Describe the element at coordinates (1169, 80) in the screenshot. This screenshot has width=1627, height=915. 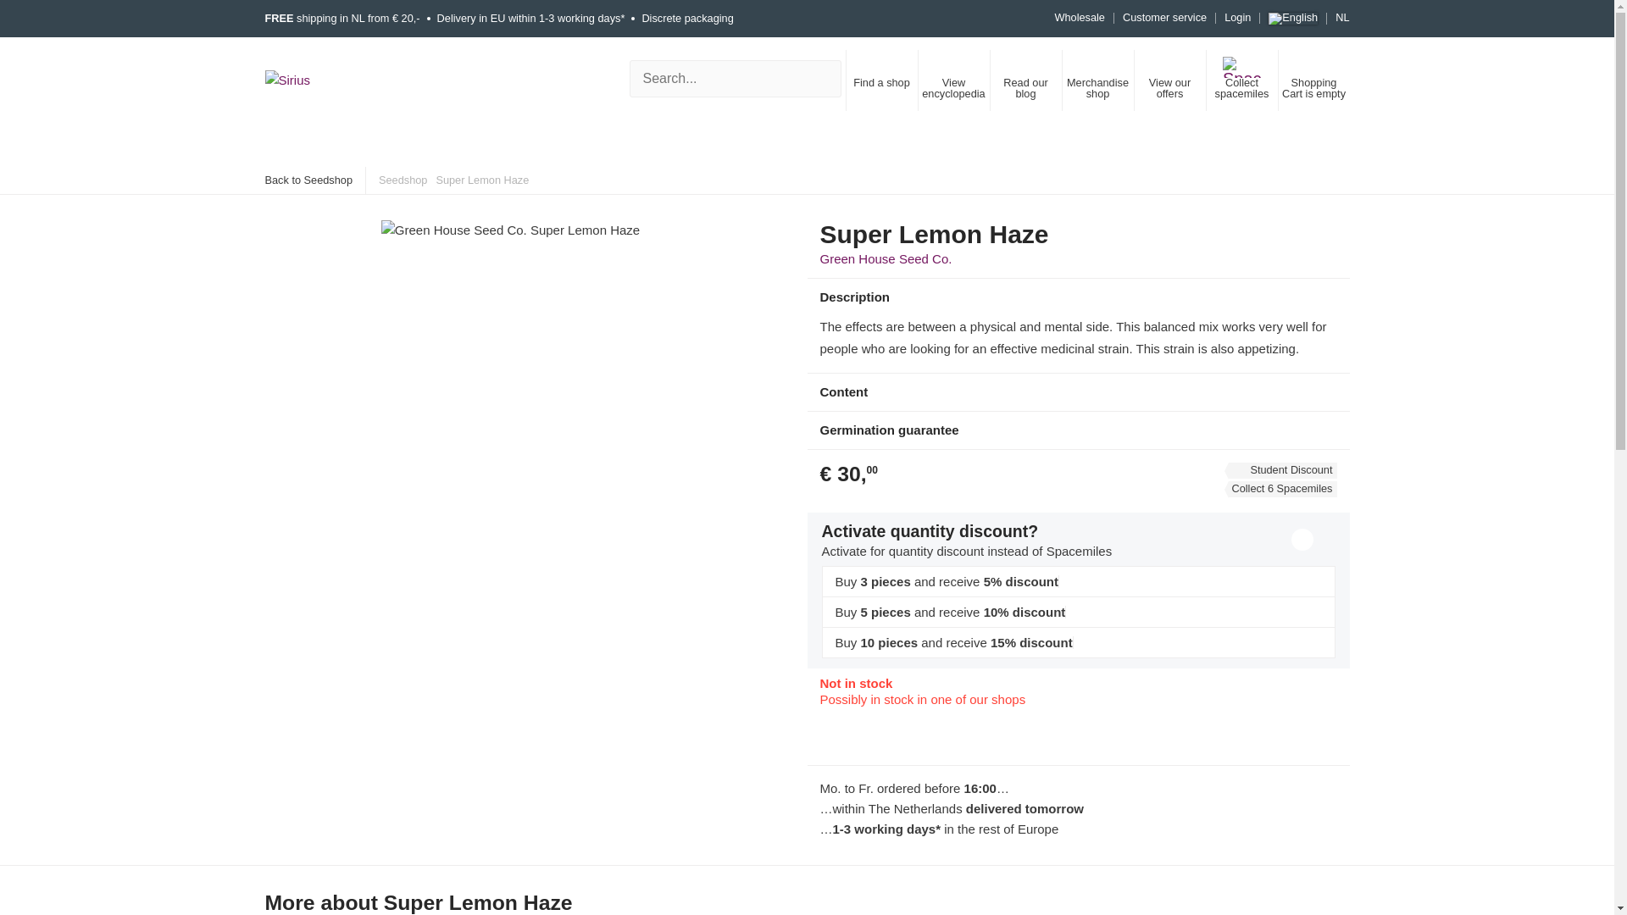
I see `View our offers` at that location.